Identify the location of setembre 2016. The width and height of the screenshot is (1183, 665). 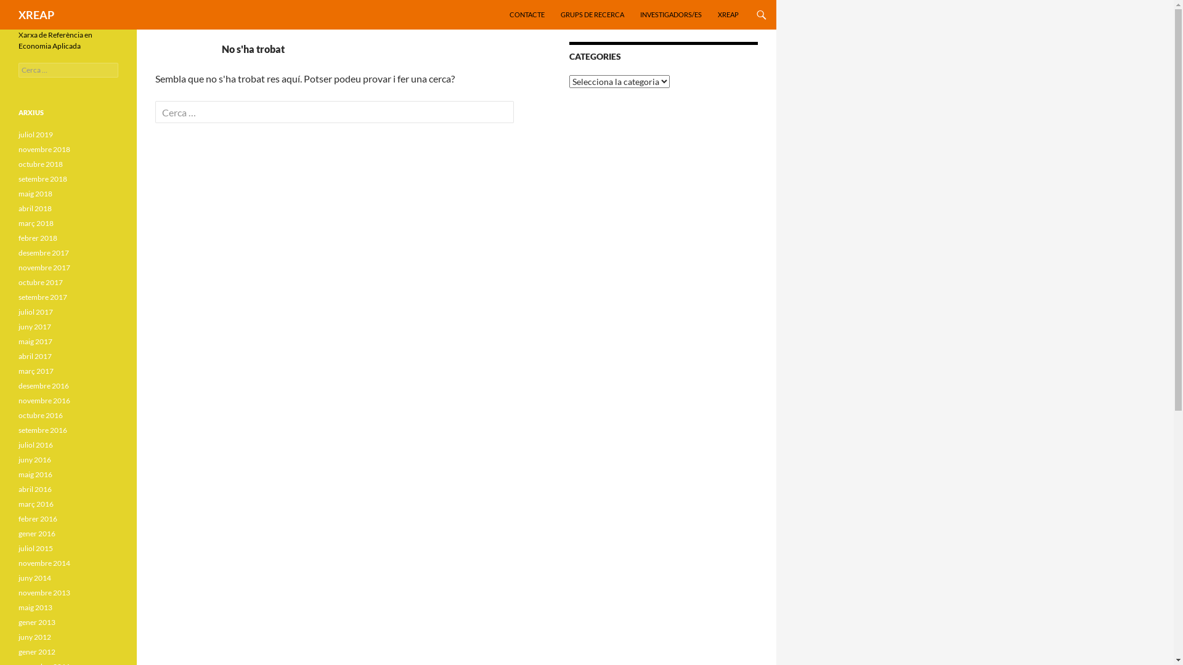
(43, 430).